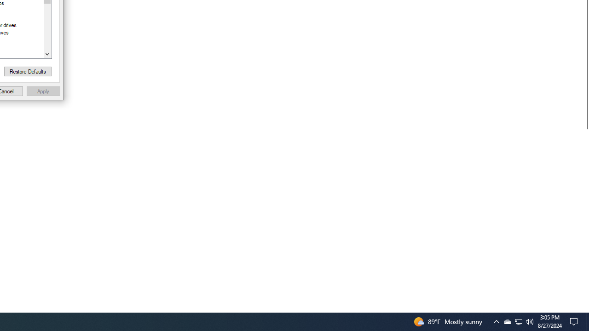  What do you see at coordinates (28, 72) in the screenshot?
I see `Restore Defaults` at bounding box center [28, 72].